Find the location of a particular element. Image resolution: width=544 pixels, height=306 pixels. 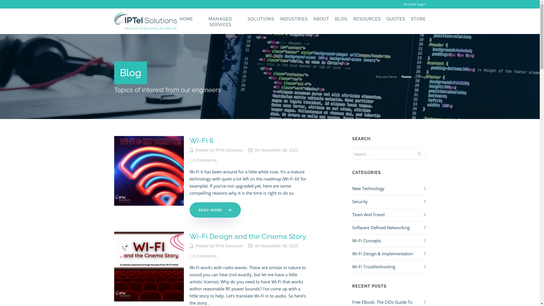

Security is located at coordinates (360, 202).